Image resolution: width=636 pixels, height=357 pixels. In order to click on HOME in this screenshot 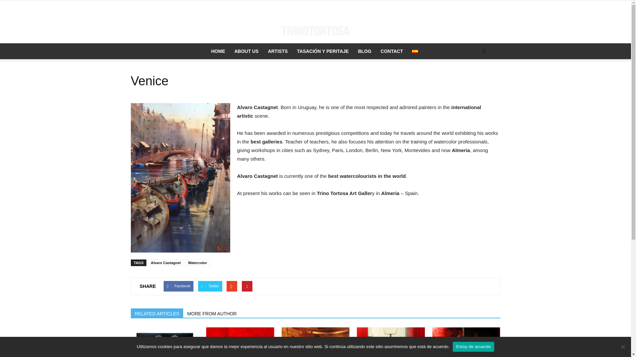, I will do `click(218, 51)`.